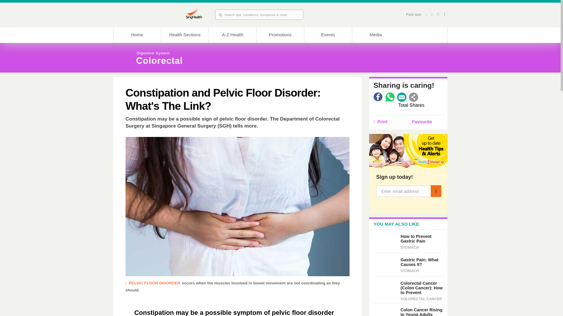  What do you see at coordinates (185, 35) in the screenshot?
I see `Health Sections` at bounding box center [185, 35].